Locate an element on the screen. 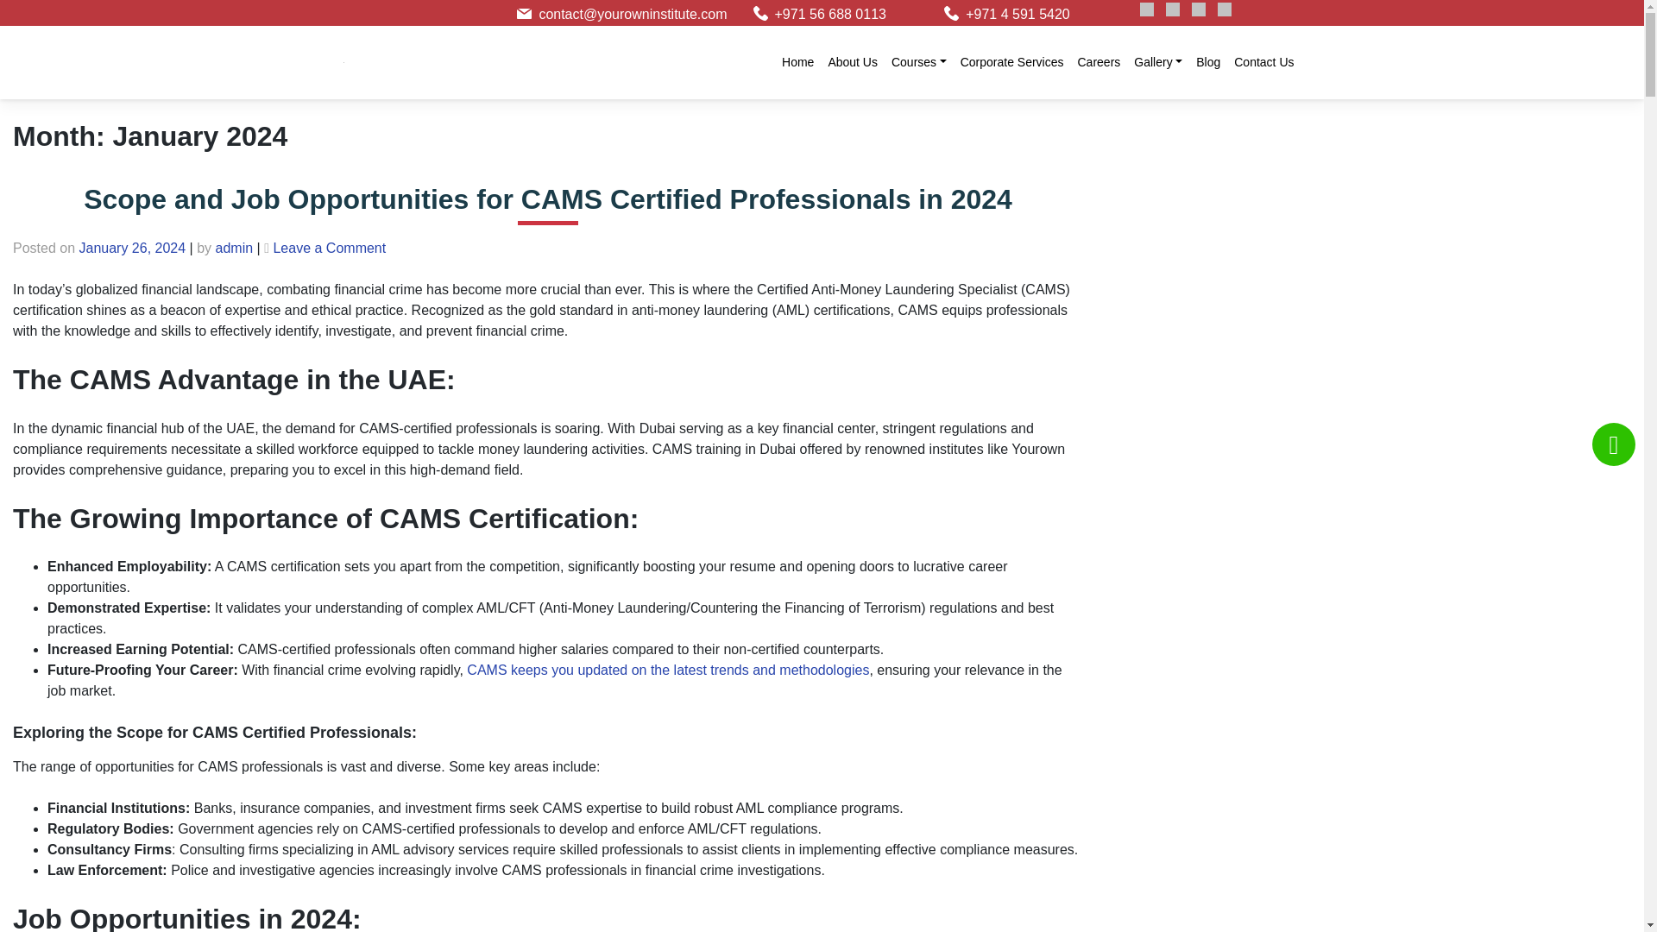 The height and width of the screenshot is (932, 1657). January 26, 2024 is located at coordinates (133, 247).